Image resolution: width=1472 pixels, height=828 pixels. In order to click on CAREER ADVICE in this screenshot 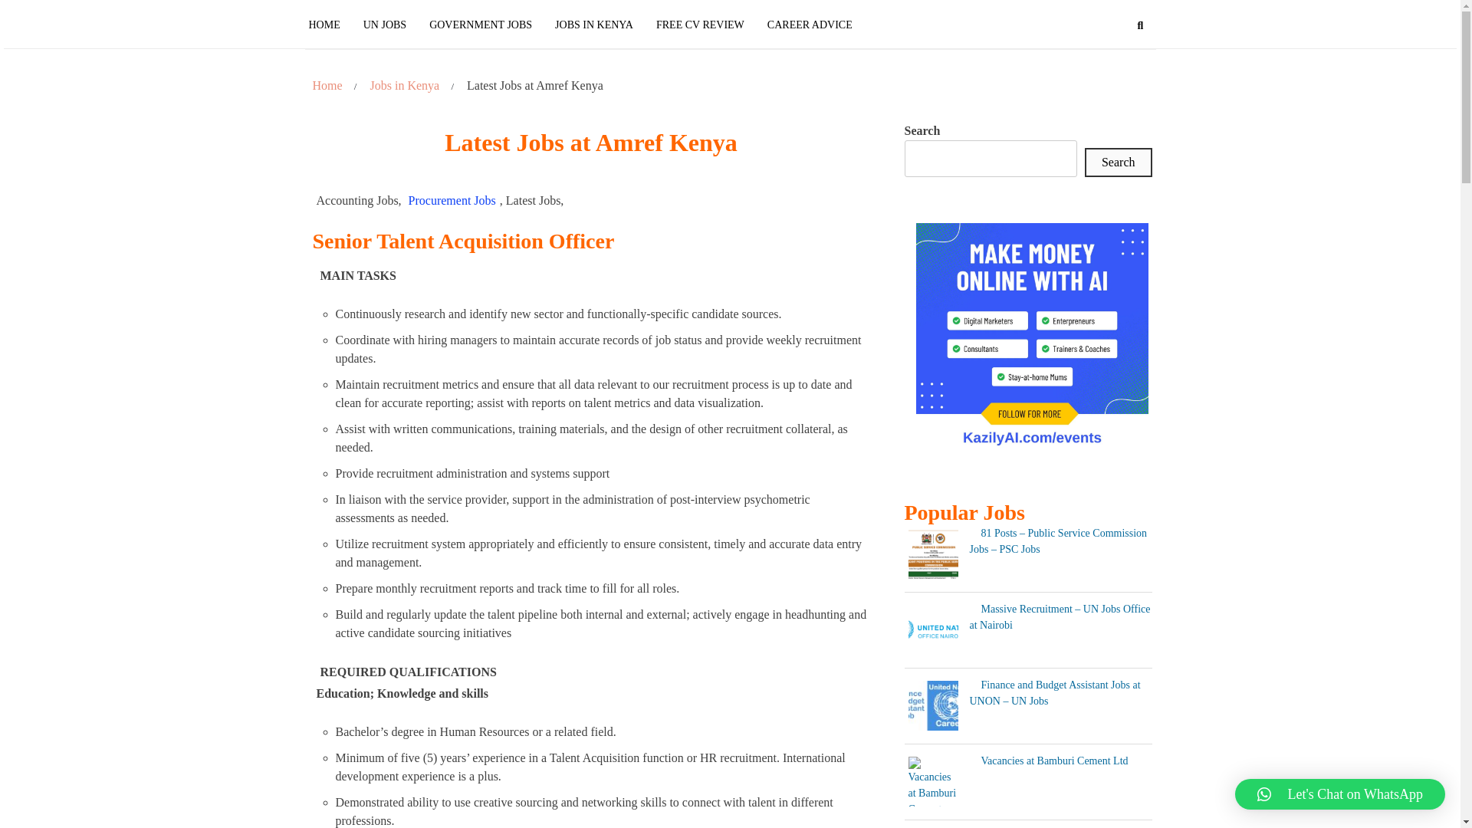, I will do `click(810, 25)`.